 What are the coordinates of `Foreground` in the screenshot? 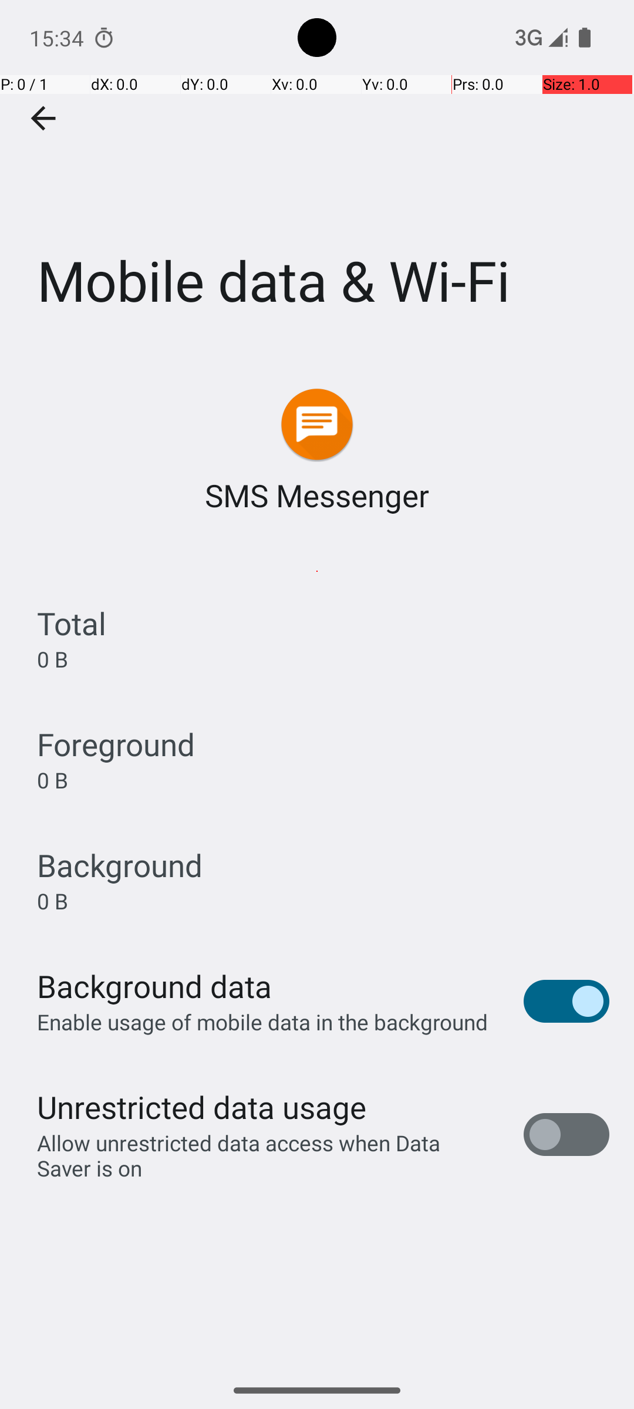 It's located at (116, 744).